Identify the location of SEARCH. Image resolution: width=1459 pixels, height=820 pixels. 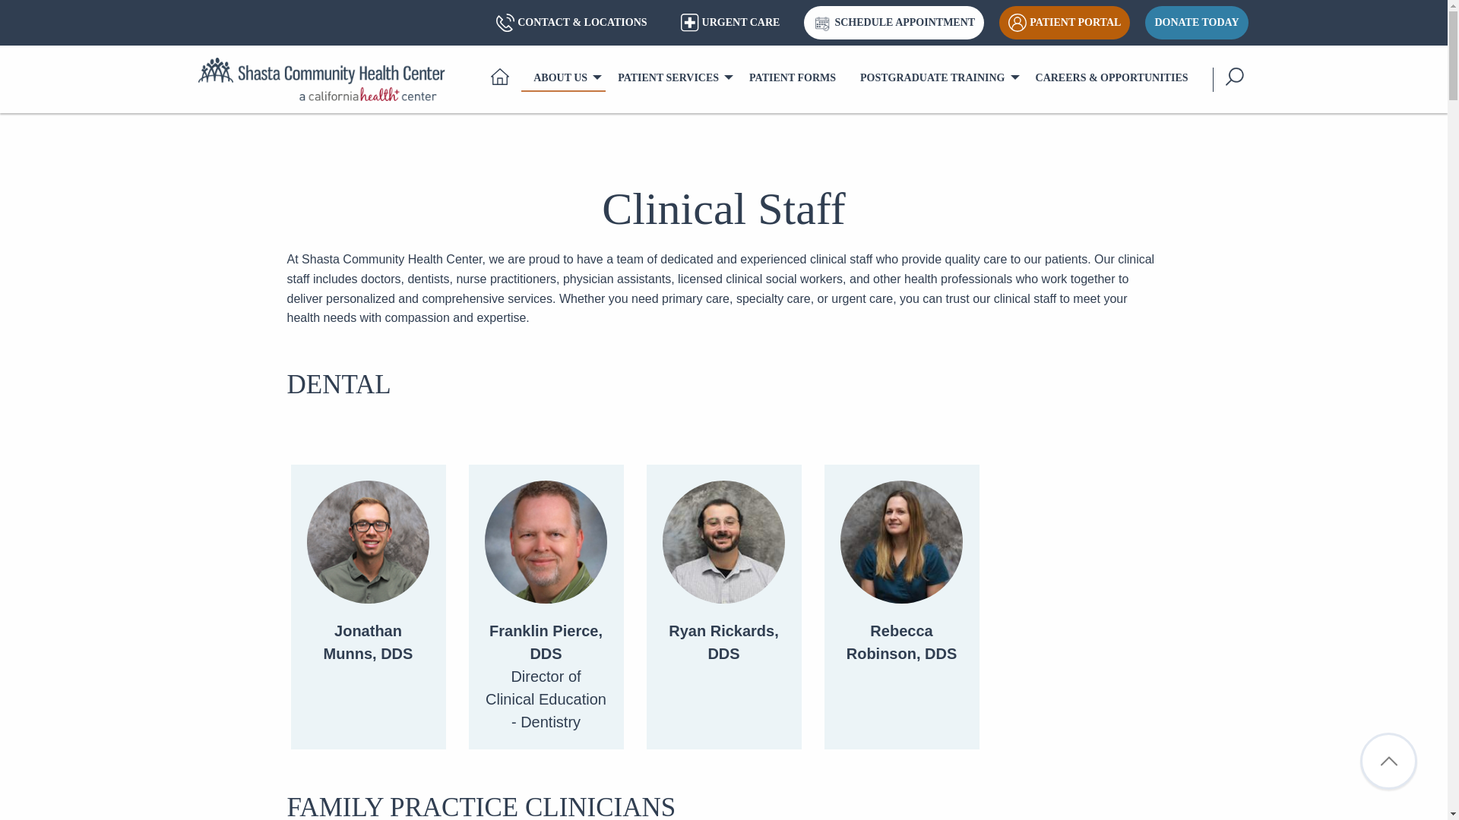
(1234, 79).